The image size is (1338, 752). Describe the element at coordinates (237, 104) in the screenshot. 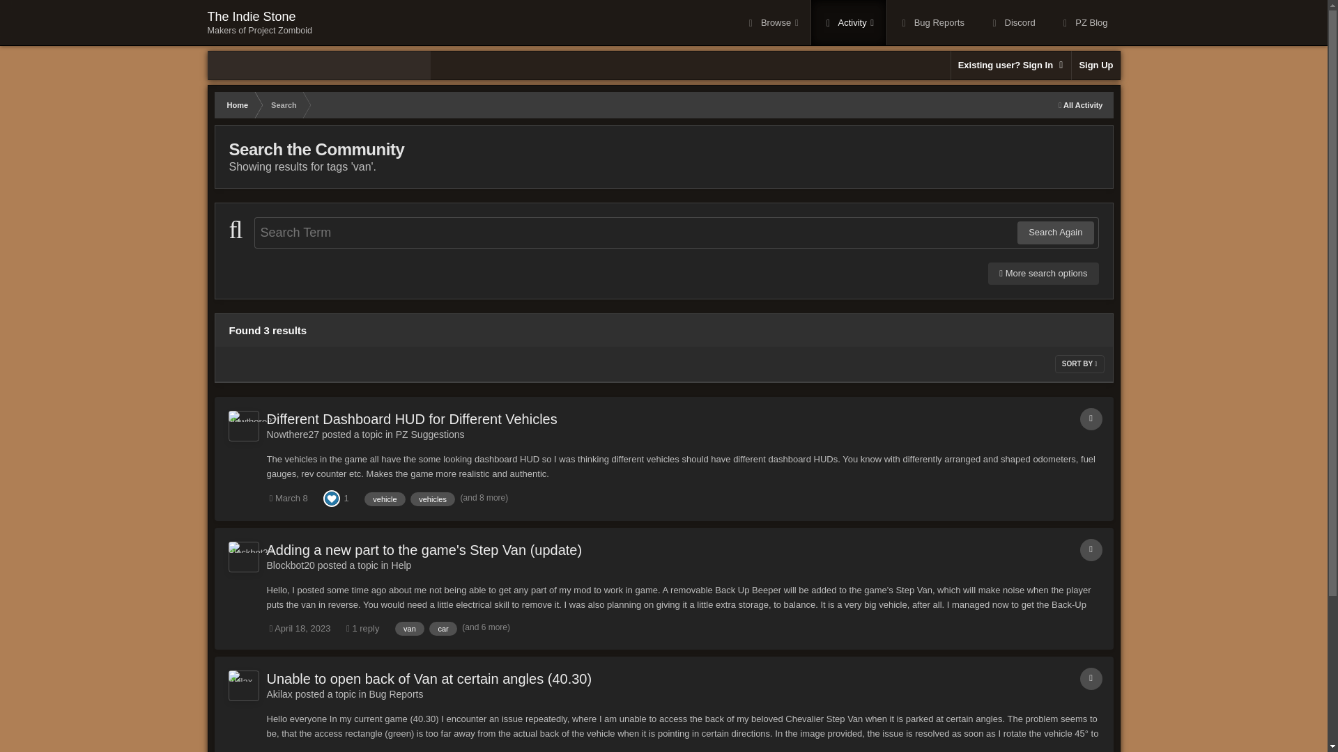

I see `Home` at that location.